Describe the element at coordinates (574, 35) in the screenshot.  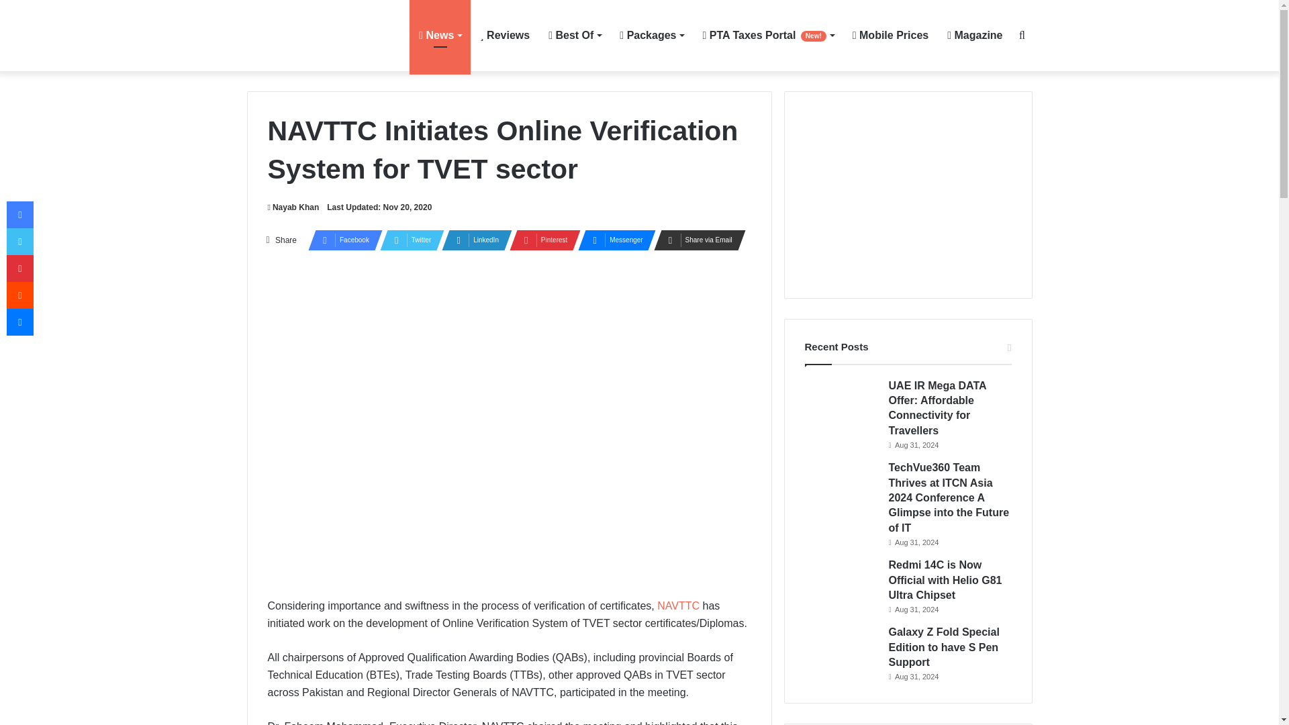
I see `Best Of` at that location.